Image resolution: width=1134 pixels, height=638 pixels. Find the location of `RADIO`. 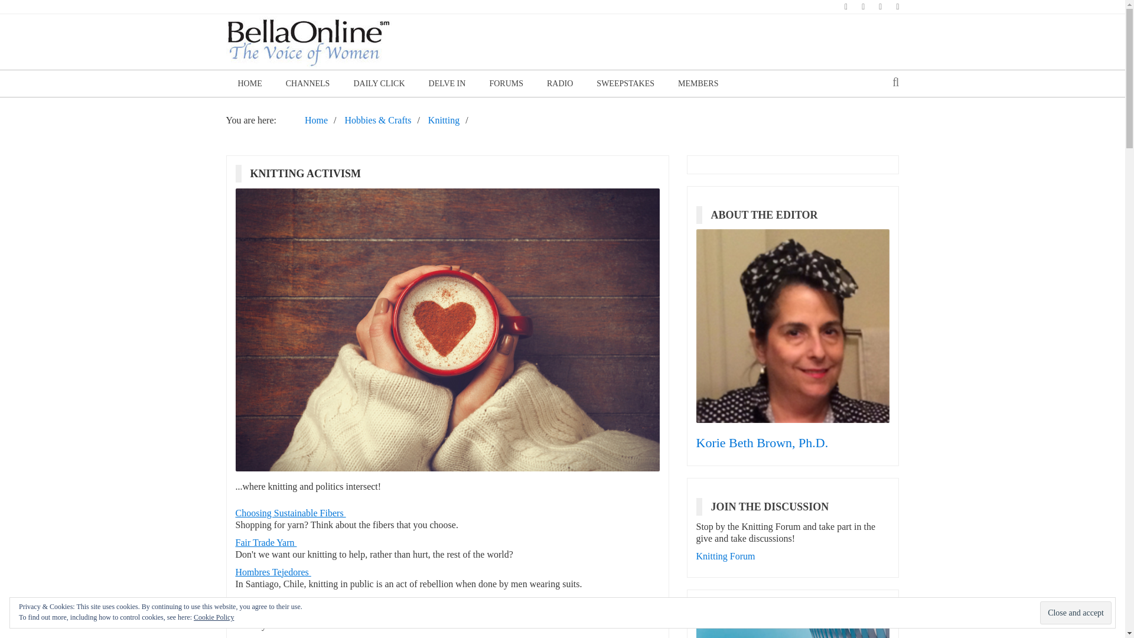

RADIO is located at coordinates (560, 83).